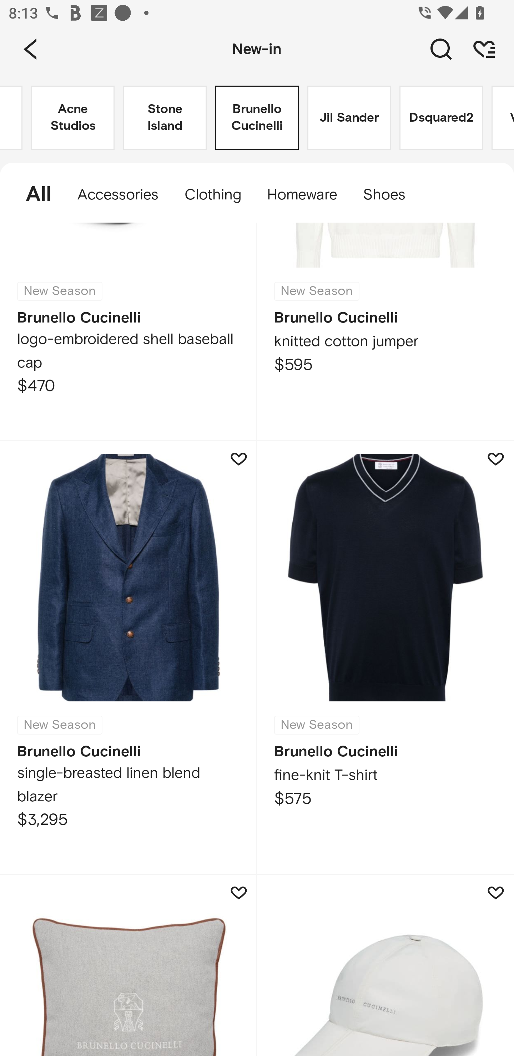 This screenshot has width=514, height=1056. What do you see at coordinates (349, 118) in the screenshot?
I see `Jil Sander` at bounding box center [349, 118].